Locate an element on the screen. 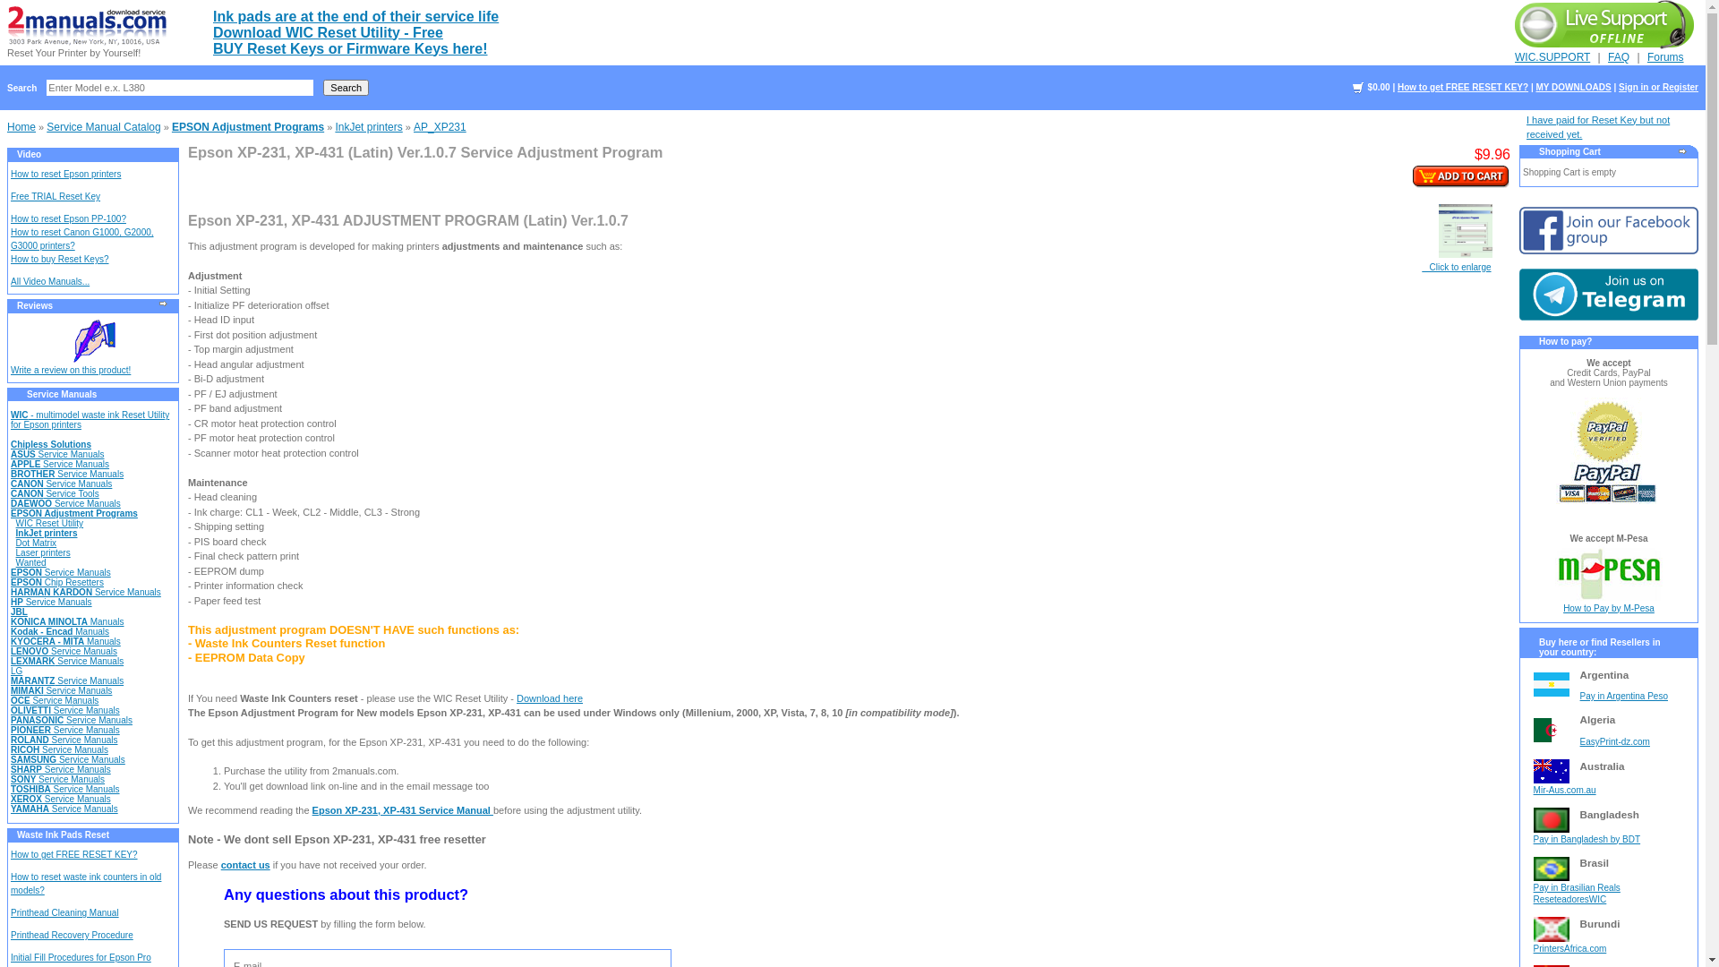 The image size is (1719, 967). WIC - multimodel waste ink Reset Utility for Epson printers is located at coordinates (90, 420).